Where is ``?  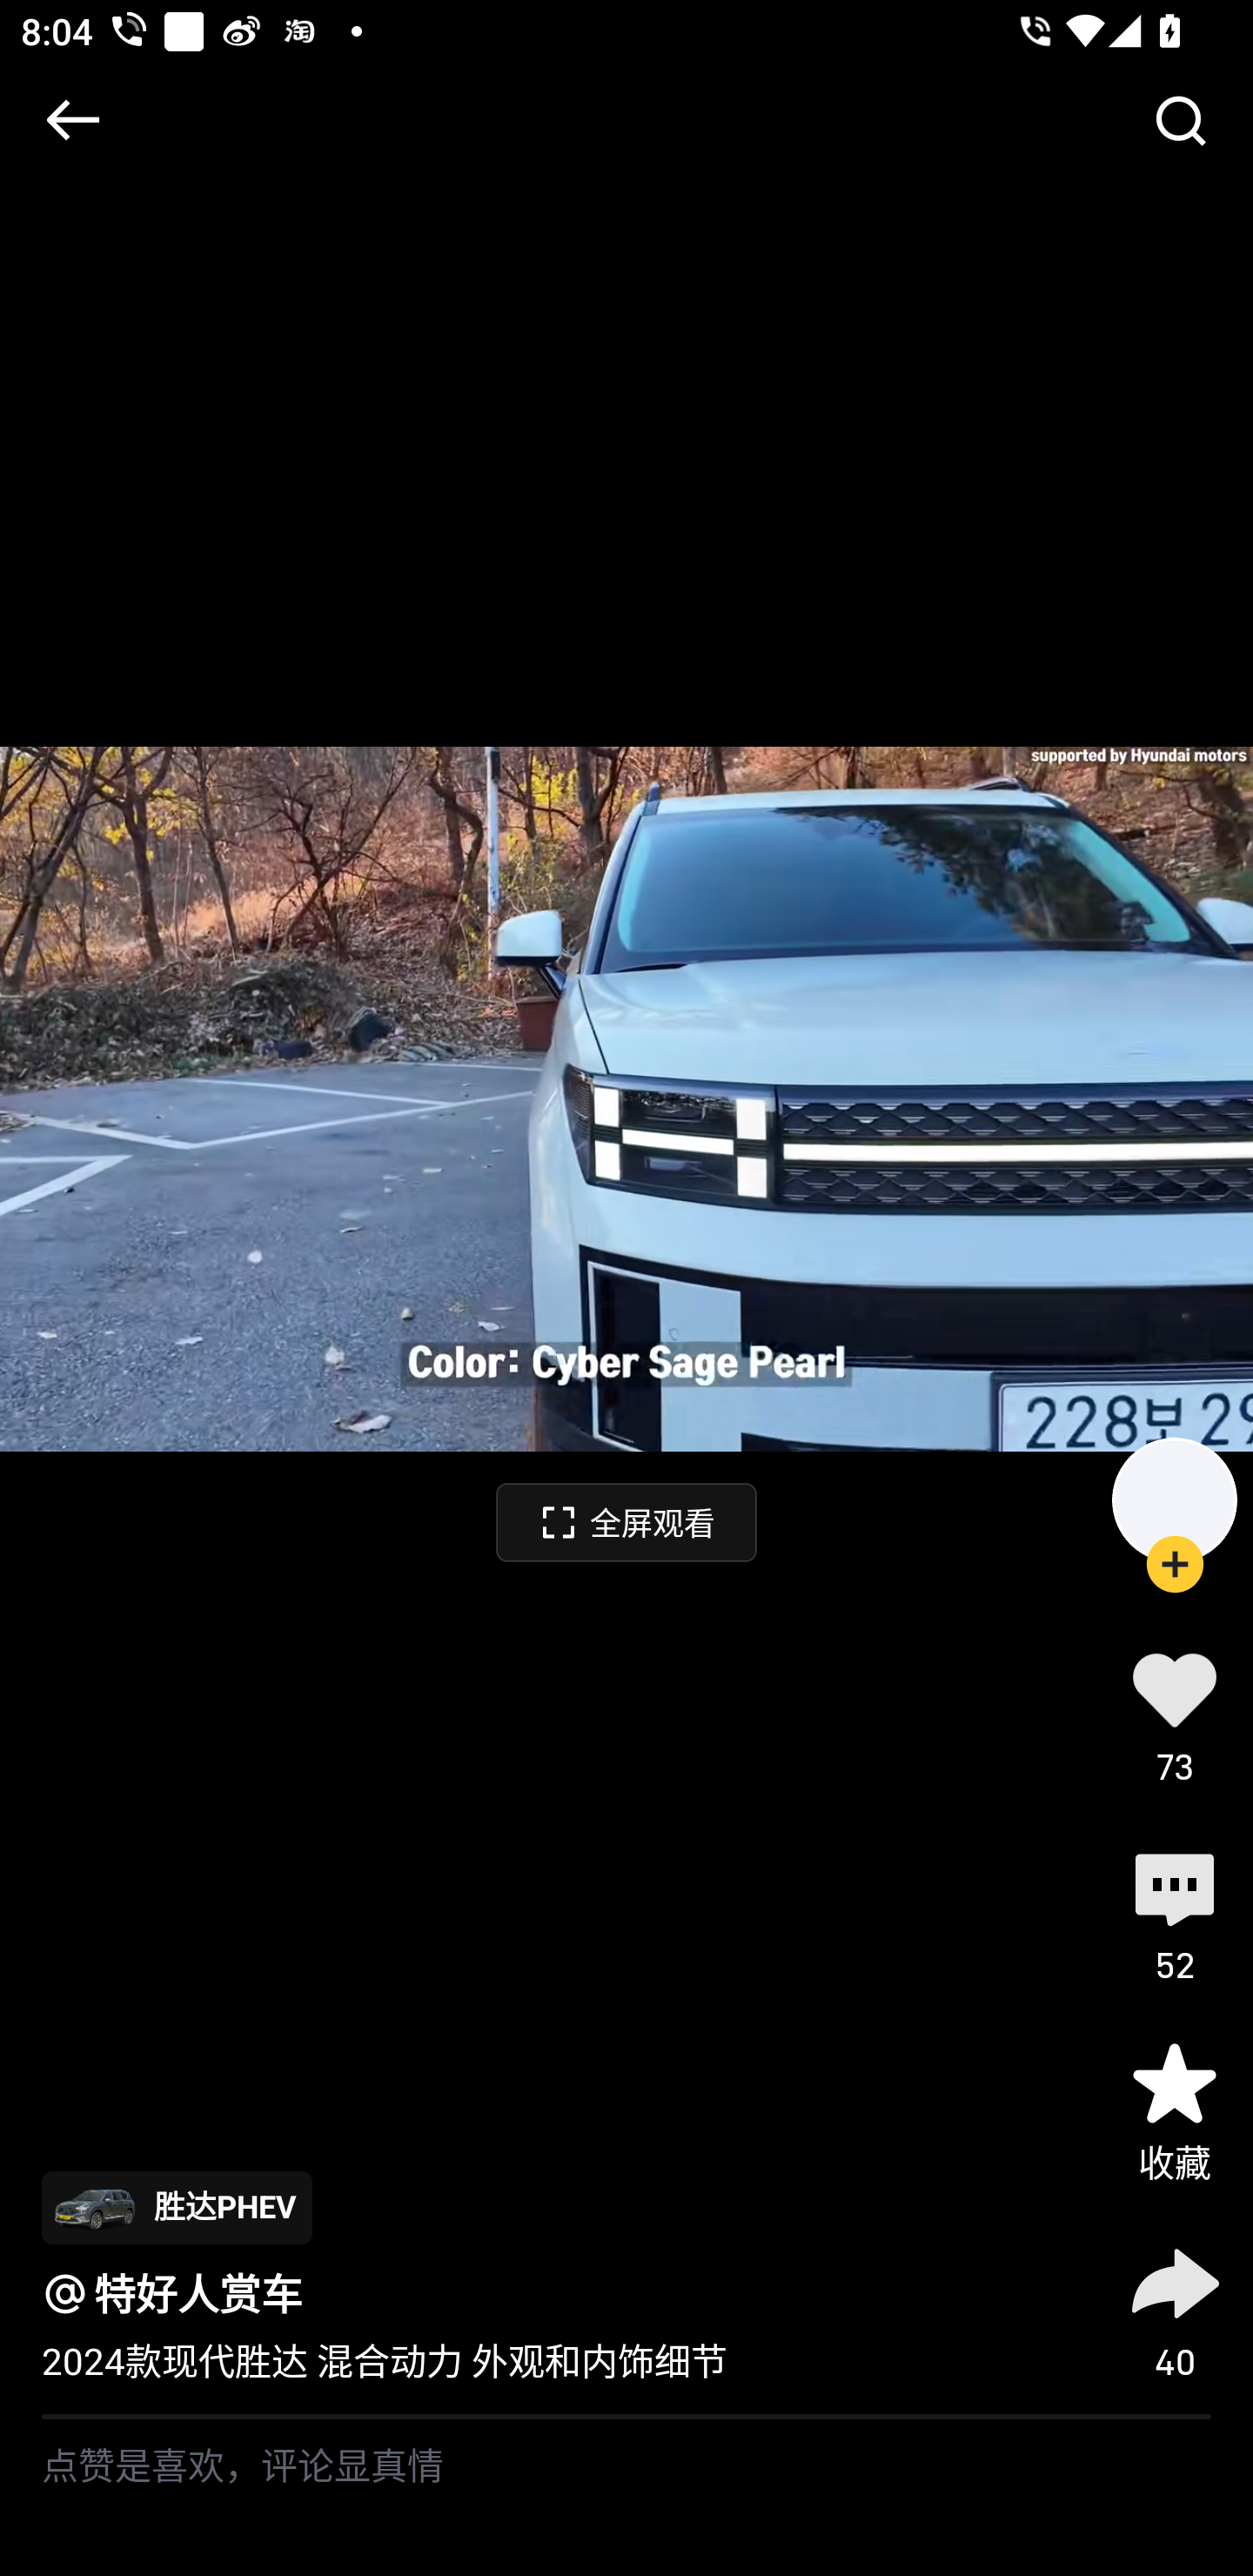  is located at coordinates (72, 120).